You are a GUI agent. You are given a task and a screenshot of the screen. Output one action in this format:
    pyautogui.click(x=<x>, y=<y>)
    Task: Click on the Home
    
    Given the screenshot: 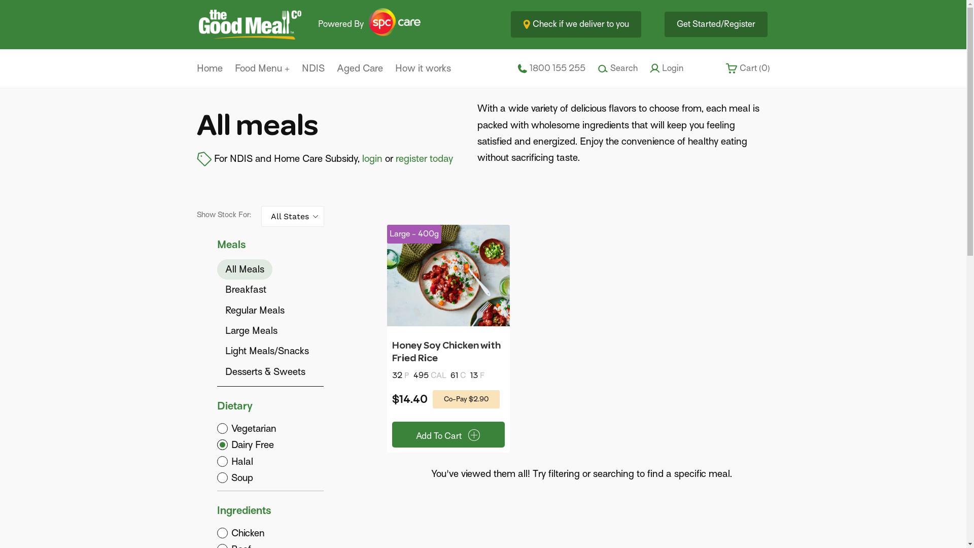 What is the action you would take?
    pyautogui.click(x=210, y=68)
    